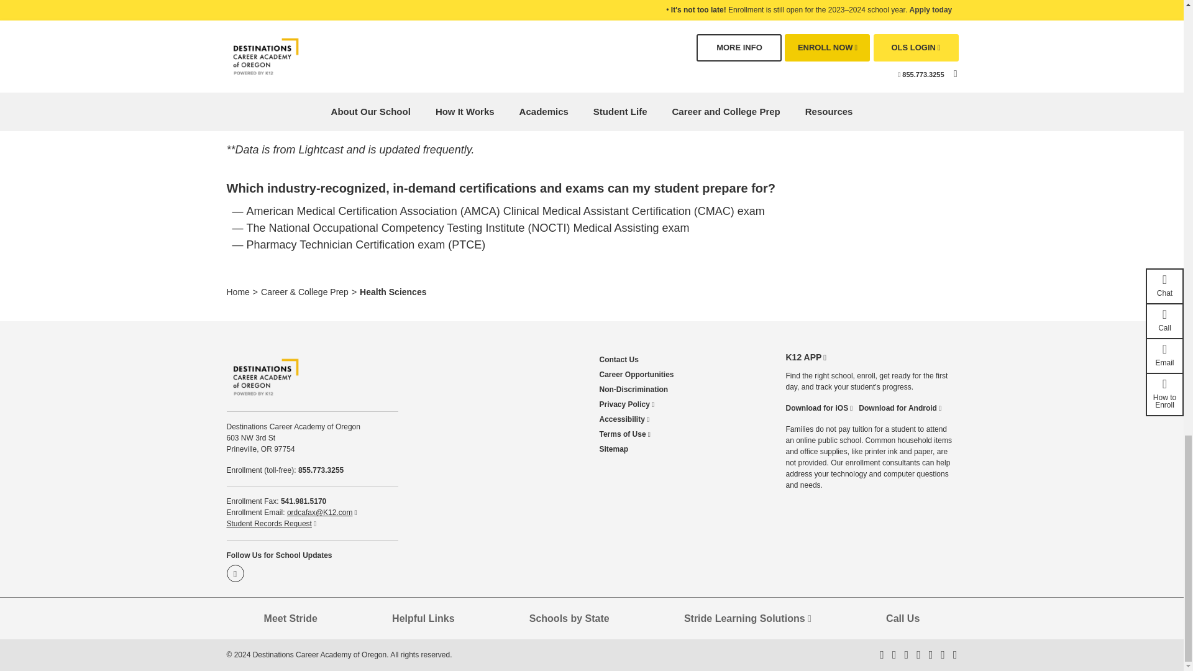 This screenshot has height=671, width=1193. Describe the element at coordinates (237, 292) in the screenshot. I see `Home` at that location.